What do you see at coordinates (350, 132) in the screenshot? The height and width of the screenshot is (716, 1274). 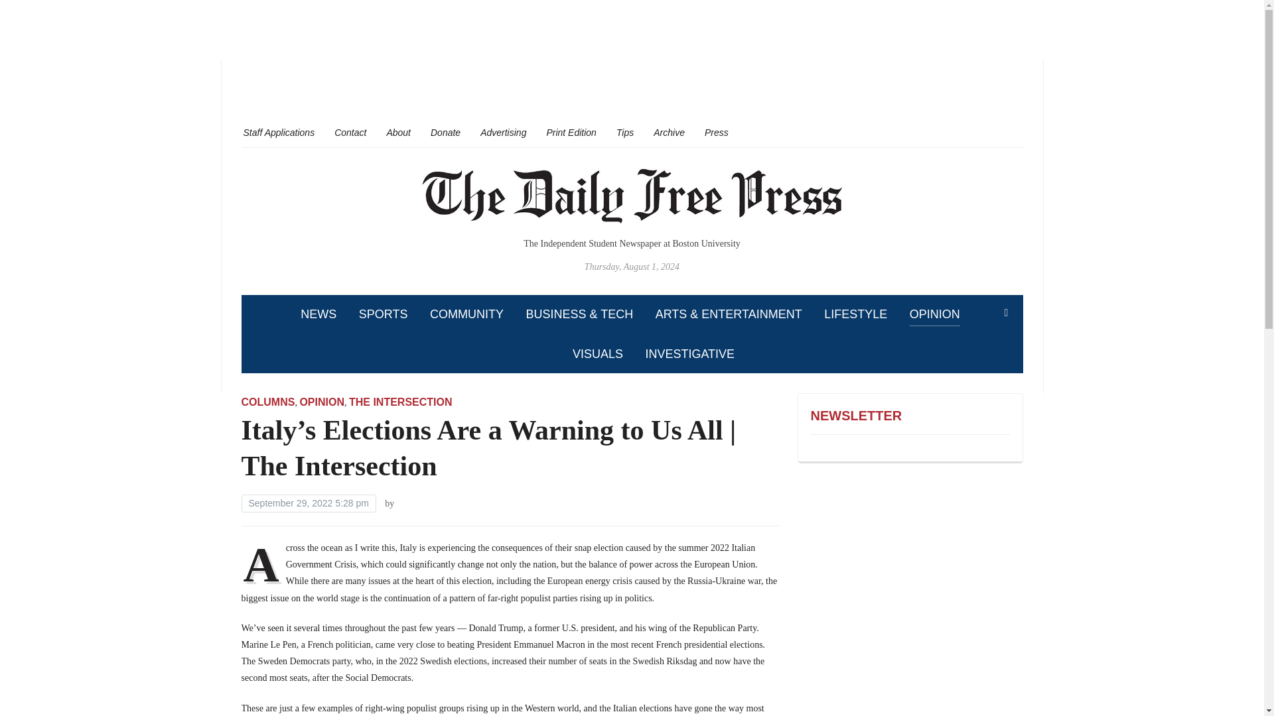 I see `Contact` at bounding box center [350, 132].